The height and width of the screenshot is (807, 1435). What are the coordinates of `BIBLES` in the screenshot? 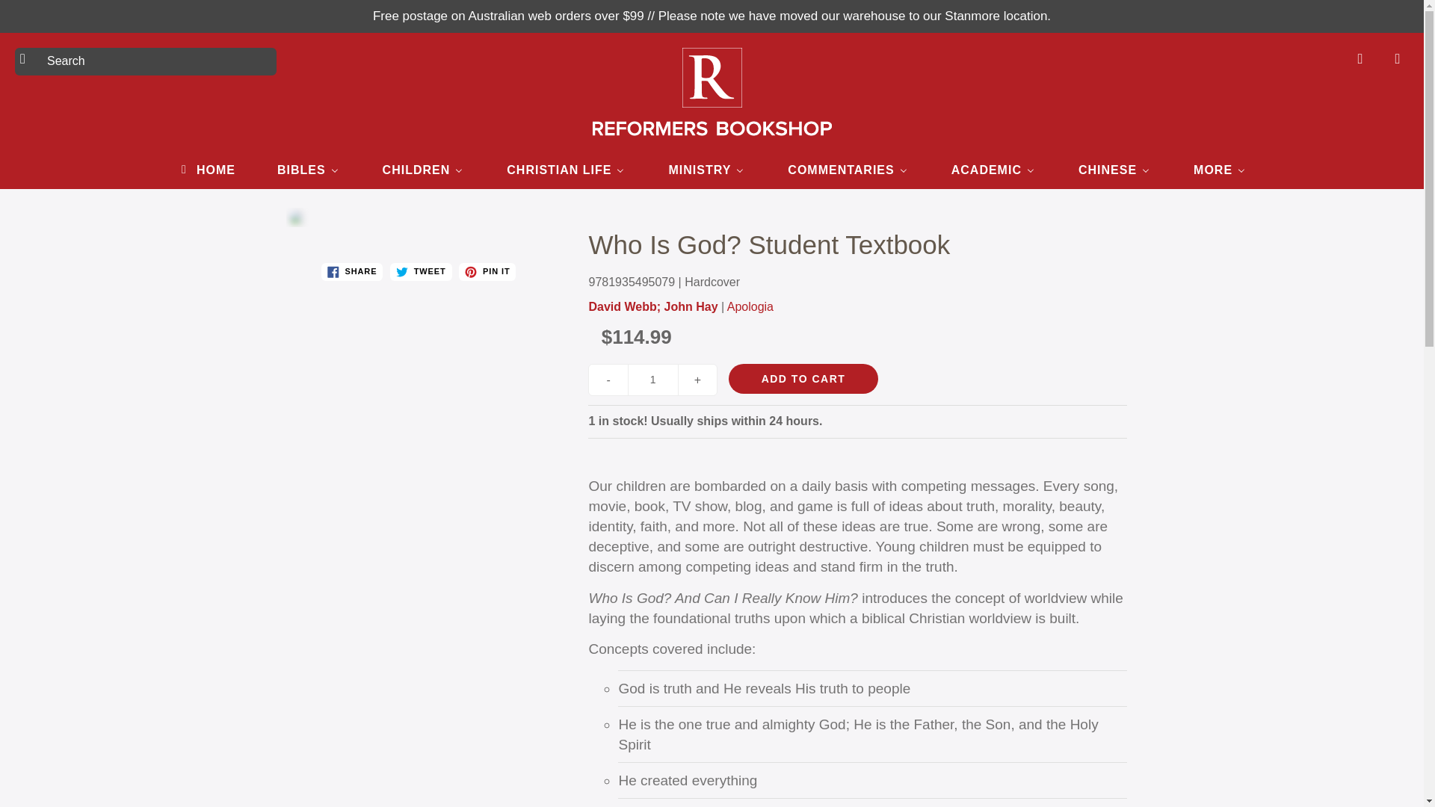 It's located at (308, 169).